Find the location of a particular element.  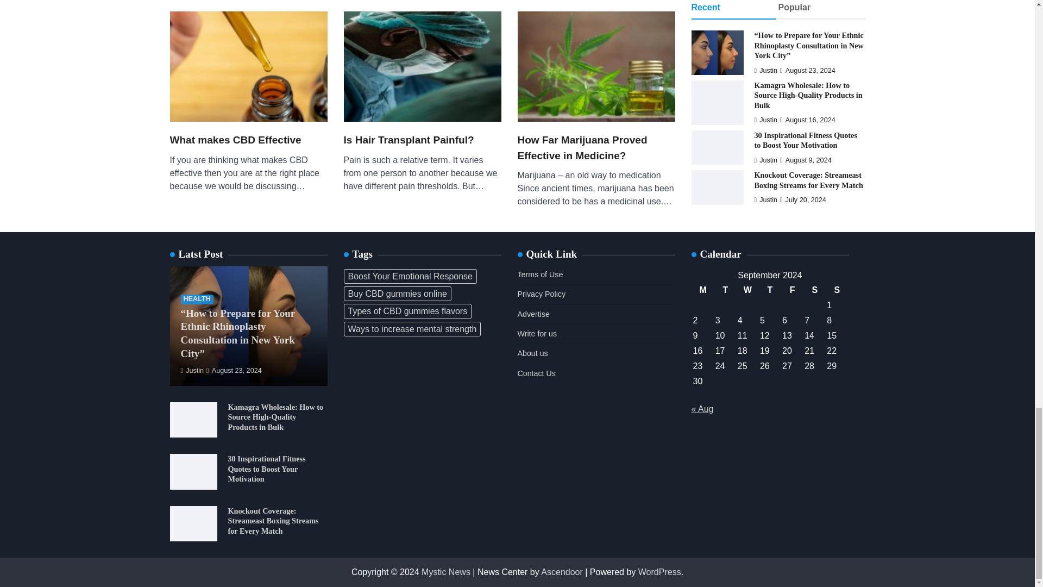

Sunday is located at coordinates (837, 290).